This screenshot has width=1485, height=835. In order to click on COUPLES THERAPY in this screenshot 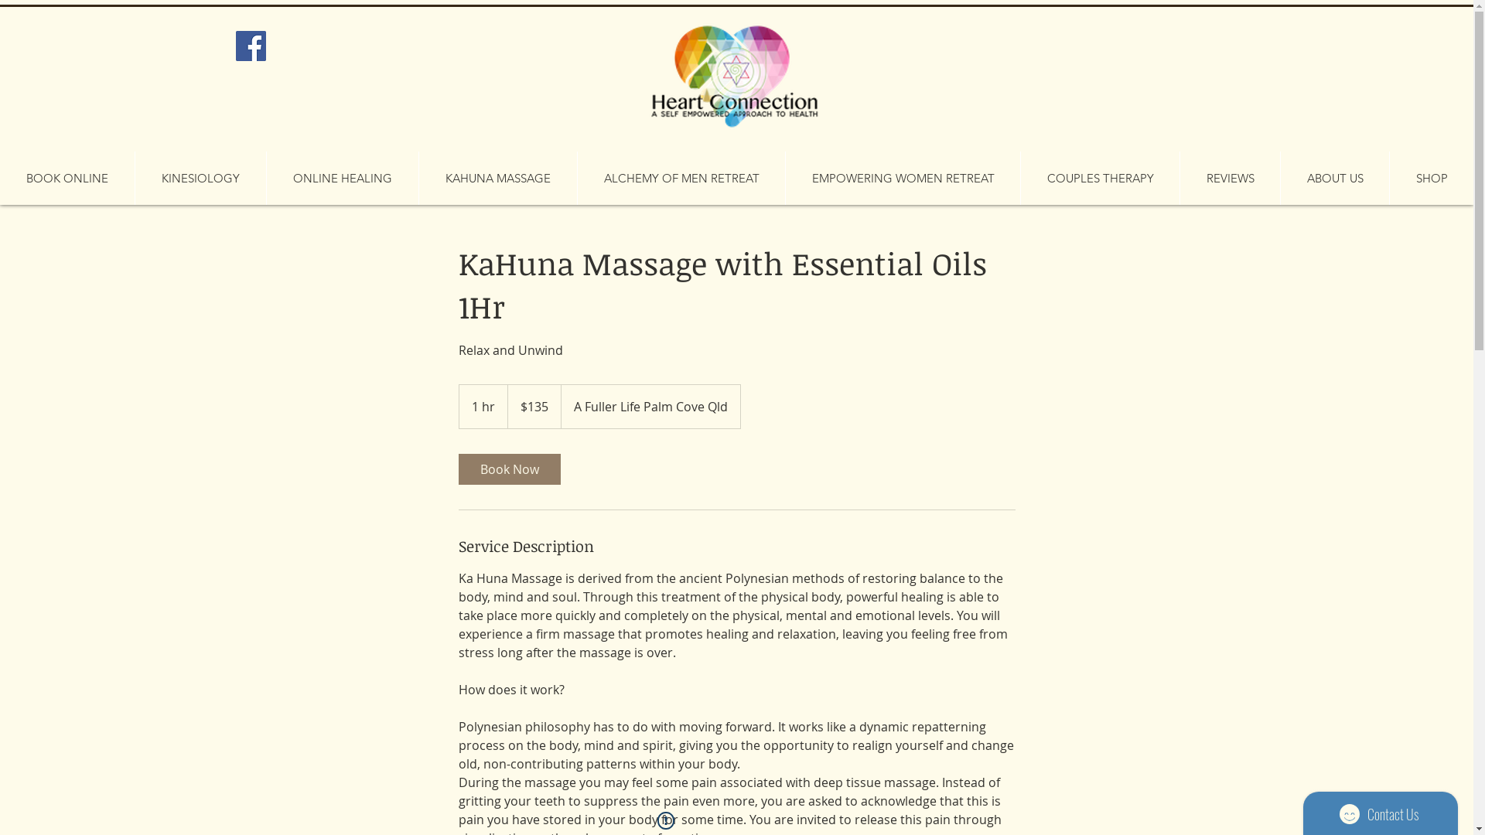, I will do `click(1100, 178)`.